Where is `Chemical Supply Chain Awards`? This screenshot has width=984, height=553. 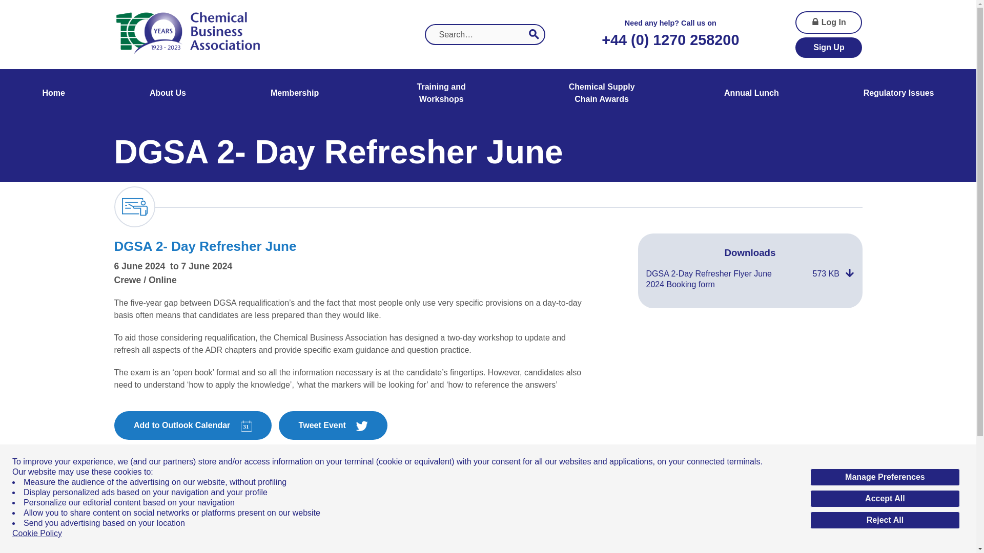
Chemical Supply Chain Awards is located at coordinates (602, 93).